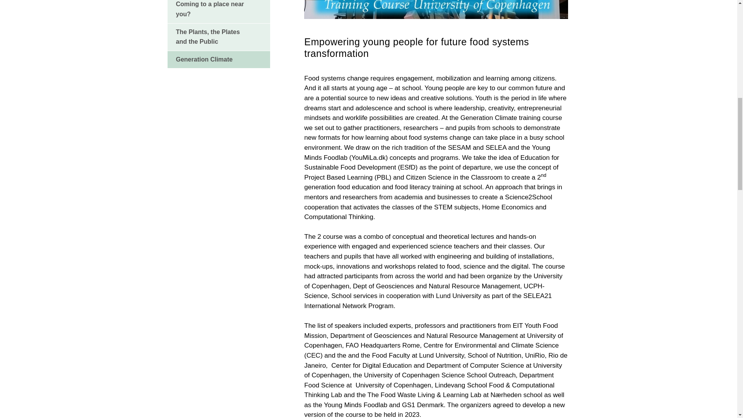 The image size is (743, 418). What do you see at coordinates (218, 60) in the screenshot?
I see `Visit page Generation Climate` at bounding box center [218, 60].